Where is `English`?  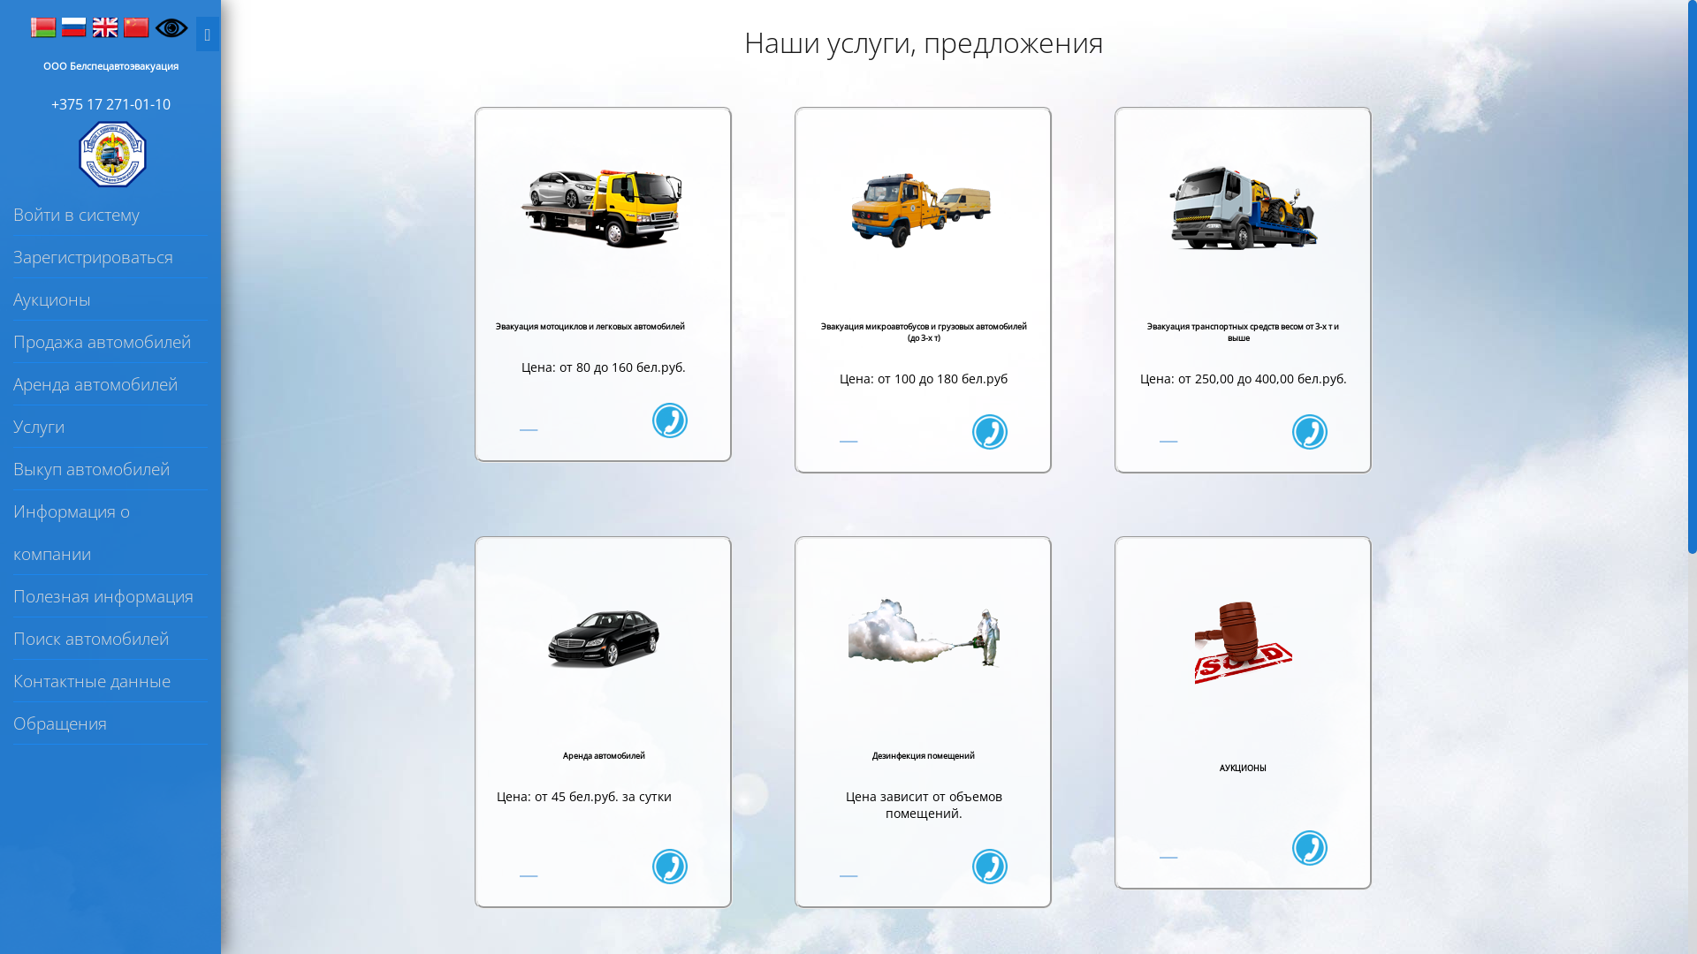 English is located at coordinates (106, 28).